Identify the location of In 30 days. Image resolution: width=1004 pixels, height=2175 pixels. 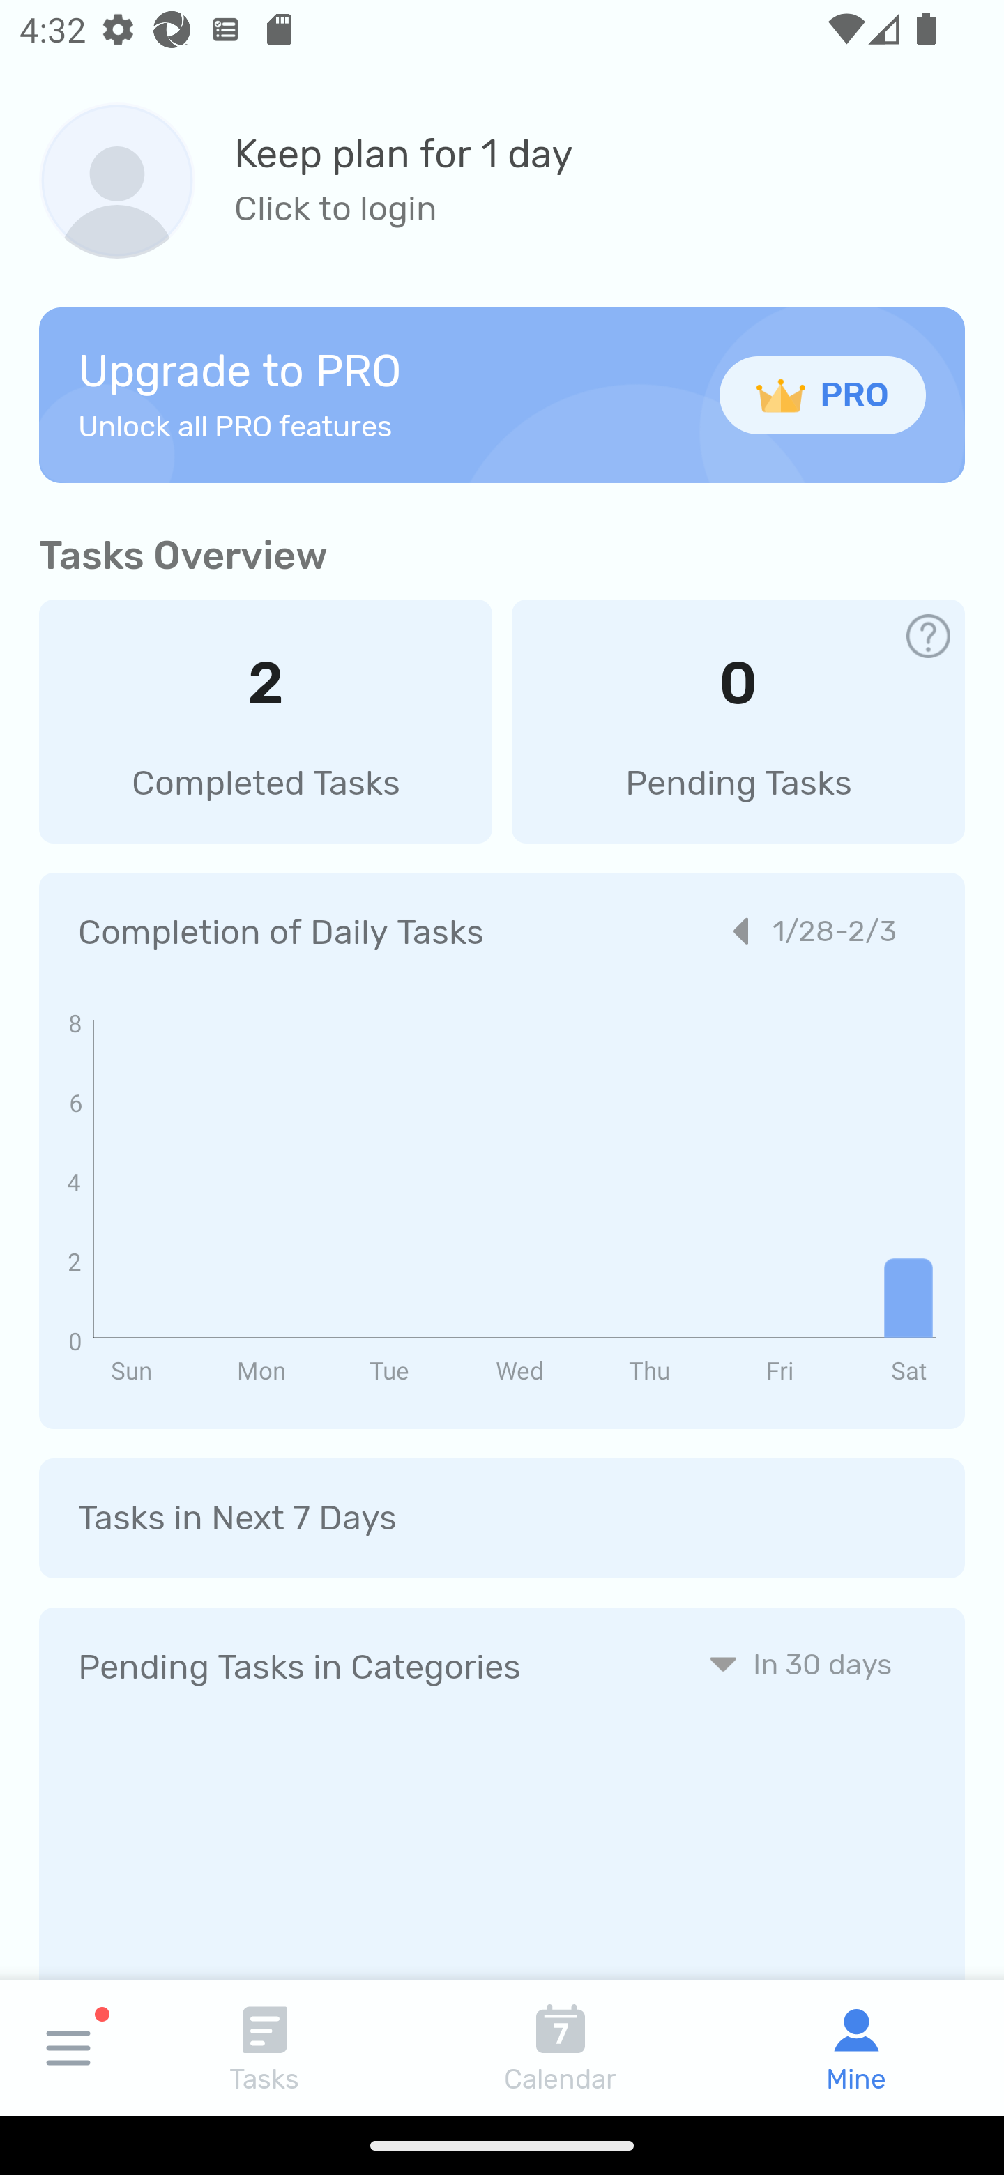
(800, 1663).